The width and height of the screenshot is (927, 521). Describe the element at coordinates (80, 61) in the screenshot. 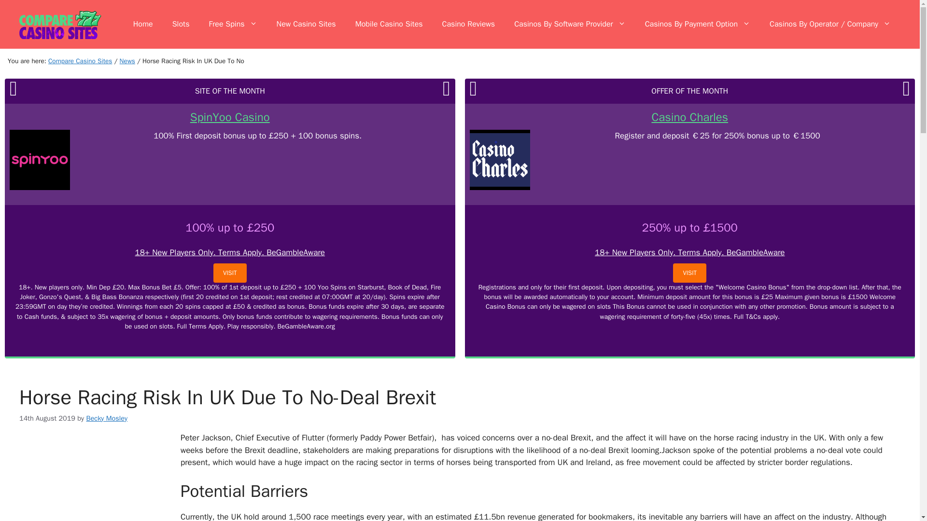

I see `Compare Casino Sites` at that location.